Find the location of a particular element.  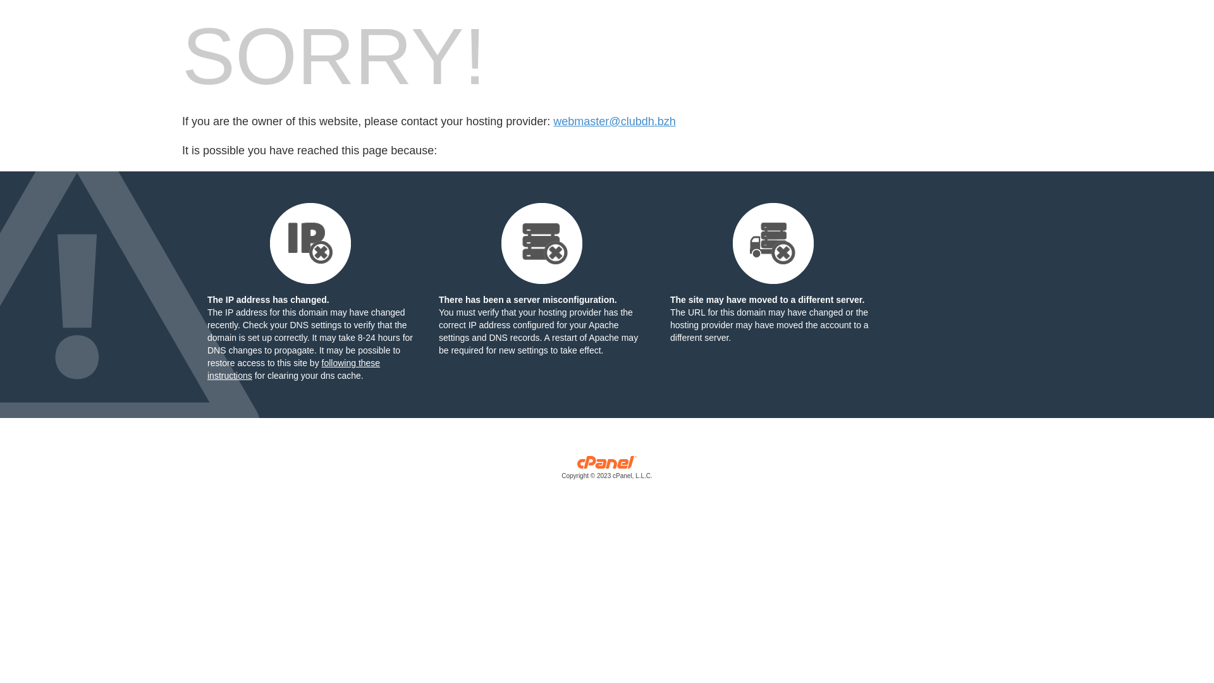

webmaster@clubdh.bzh is located at coordinates (615, 121).